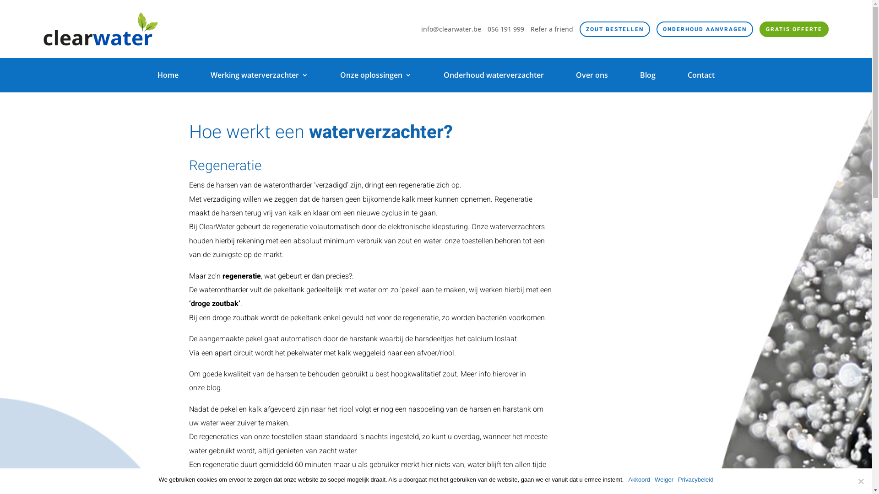 The width and height of the screenshot is (879, 494). Describe the element at coordinates (861, 481) in the screenshot. I see `Weiger` at that location.